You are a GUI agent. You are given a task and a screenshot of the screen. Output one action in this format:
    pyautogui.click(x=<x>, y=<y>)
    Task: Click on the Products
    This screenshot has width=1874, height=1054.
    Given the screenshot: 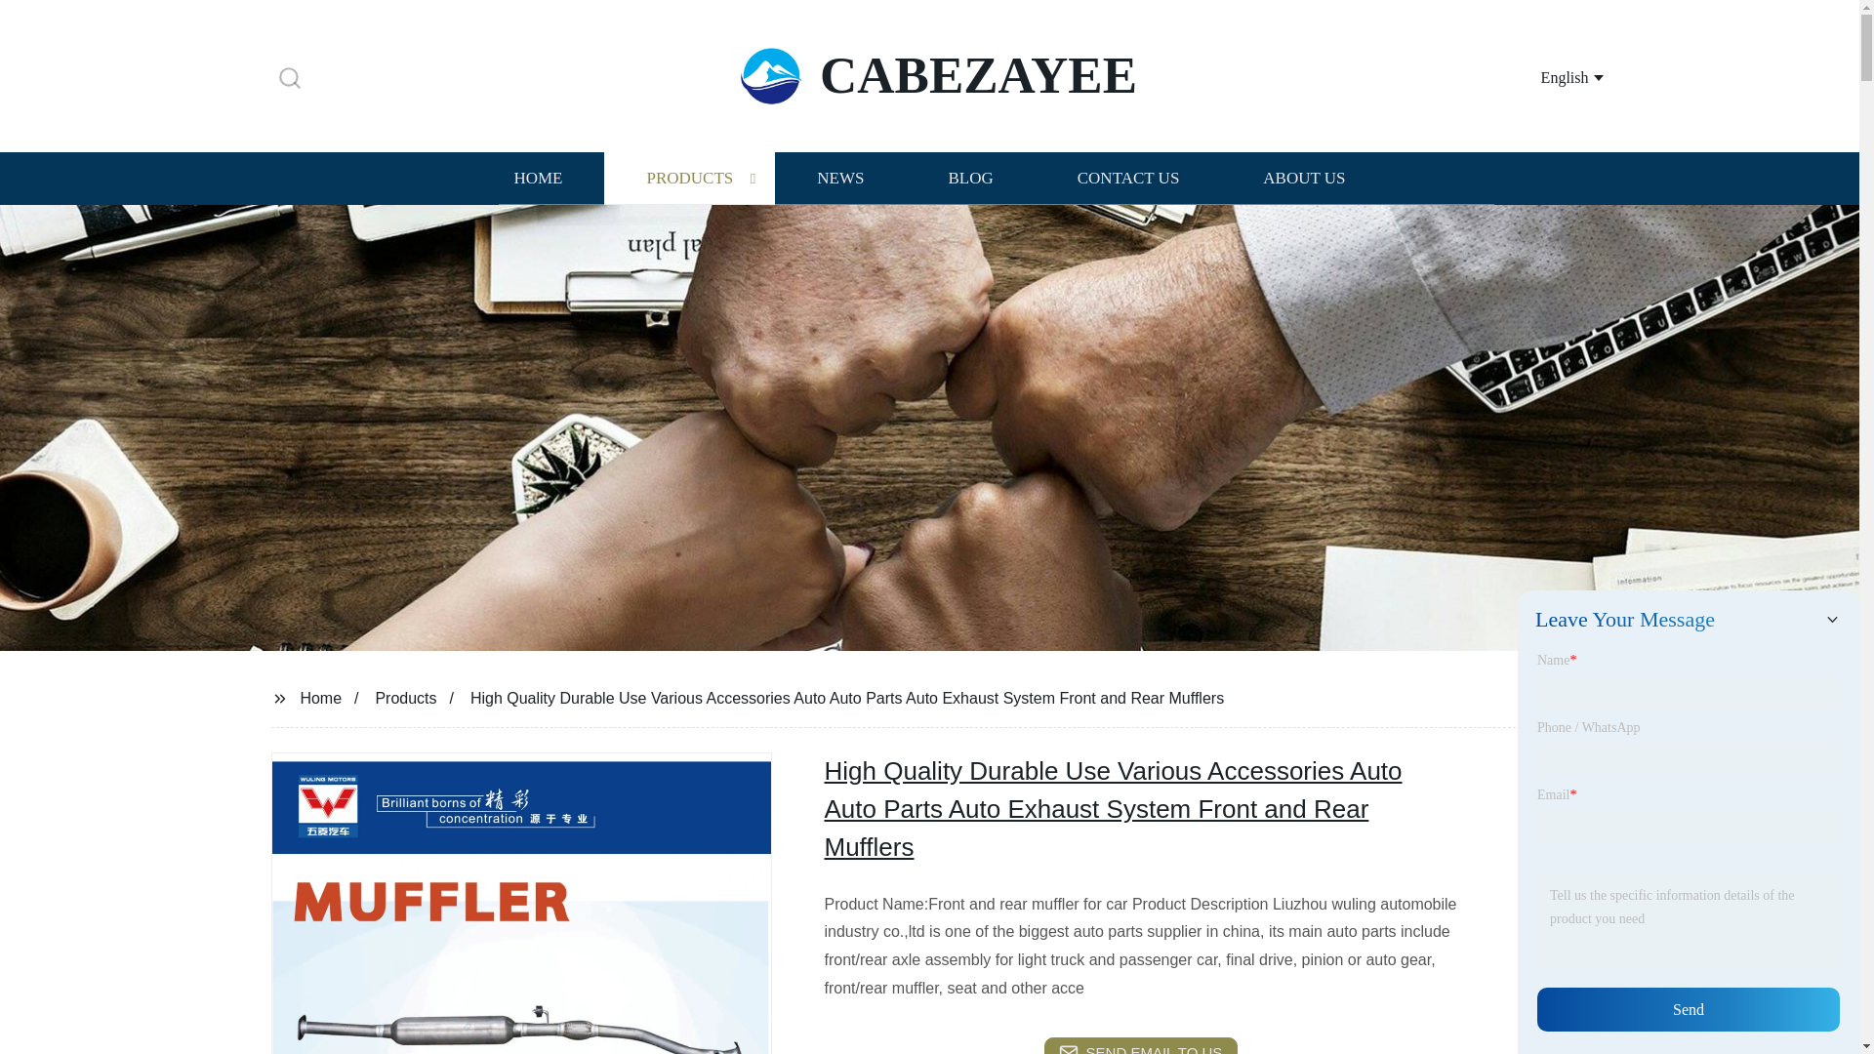 What is the action you would take?
    pyautogui.click(x=406, y=697)
    